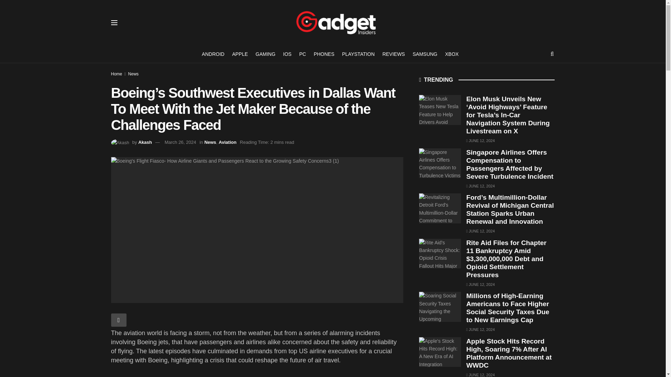 Image resolution: width=671 pixels, height=377 pixels. Describe the element at coordinates (358, 54) in the screenshot. I see `PLAYSTATION` at that location.